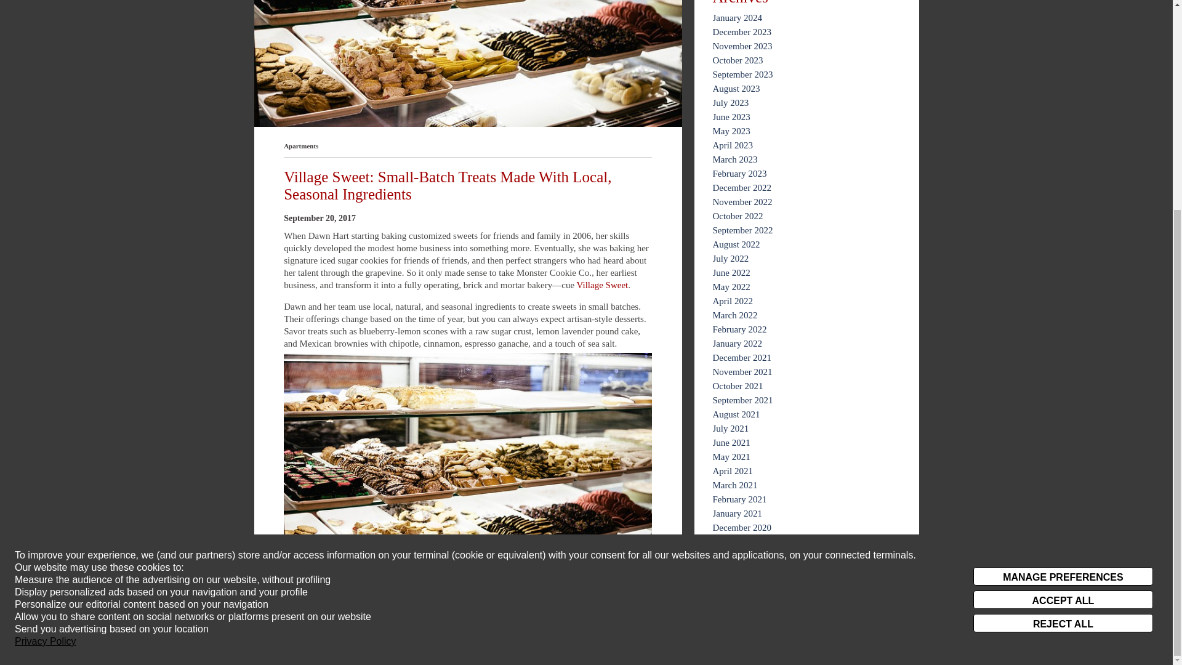  What do you see at coordinates (46, 341) in the screenshot?
I see `Privacy Policy` at bounding box center [46, 341].